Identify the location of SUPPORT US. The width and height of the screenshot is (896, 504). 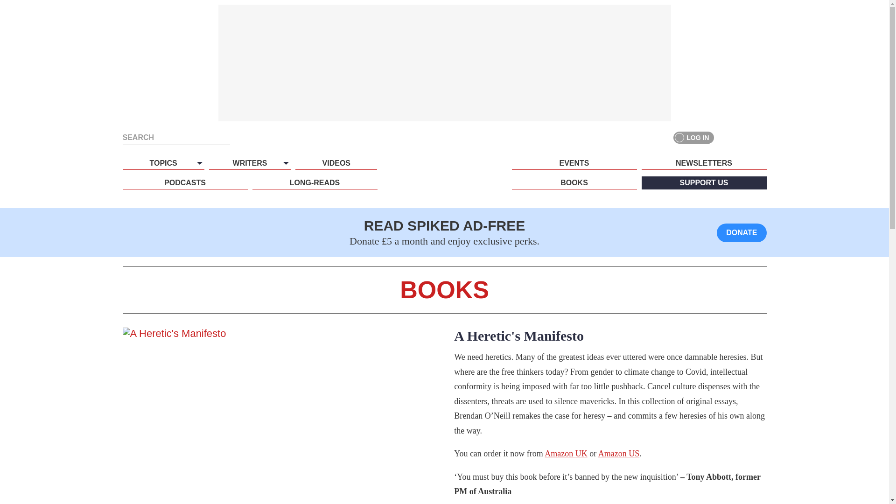
(704, 183).